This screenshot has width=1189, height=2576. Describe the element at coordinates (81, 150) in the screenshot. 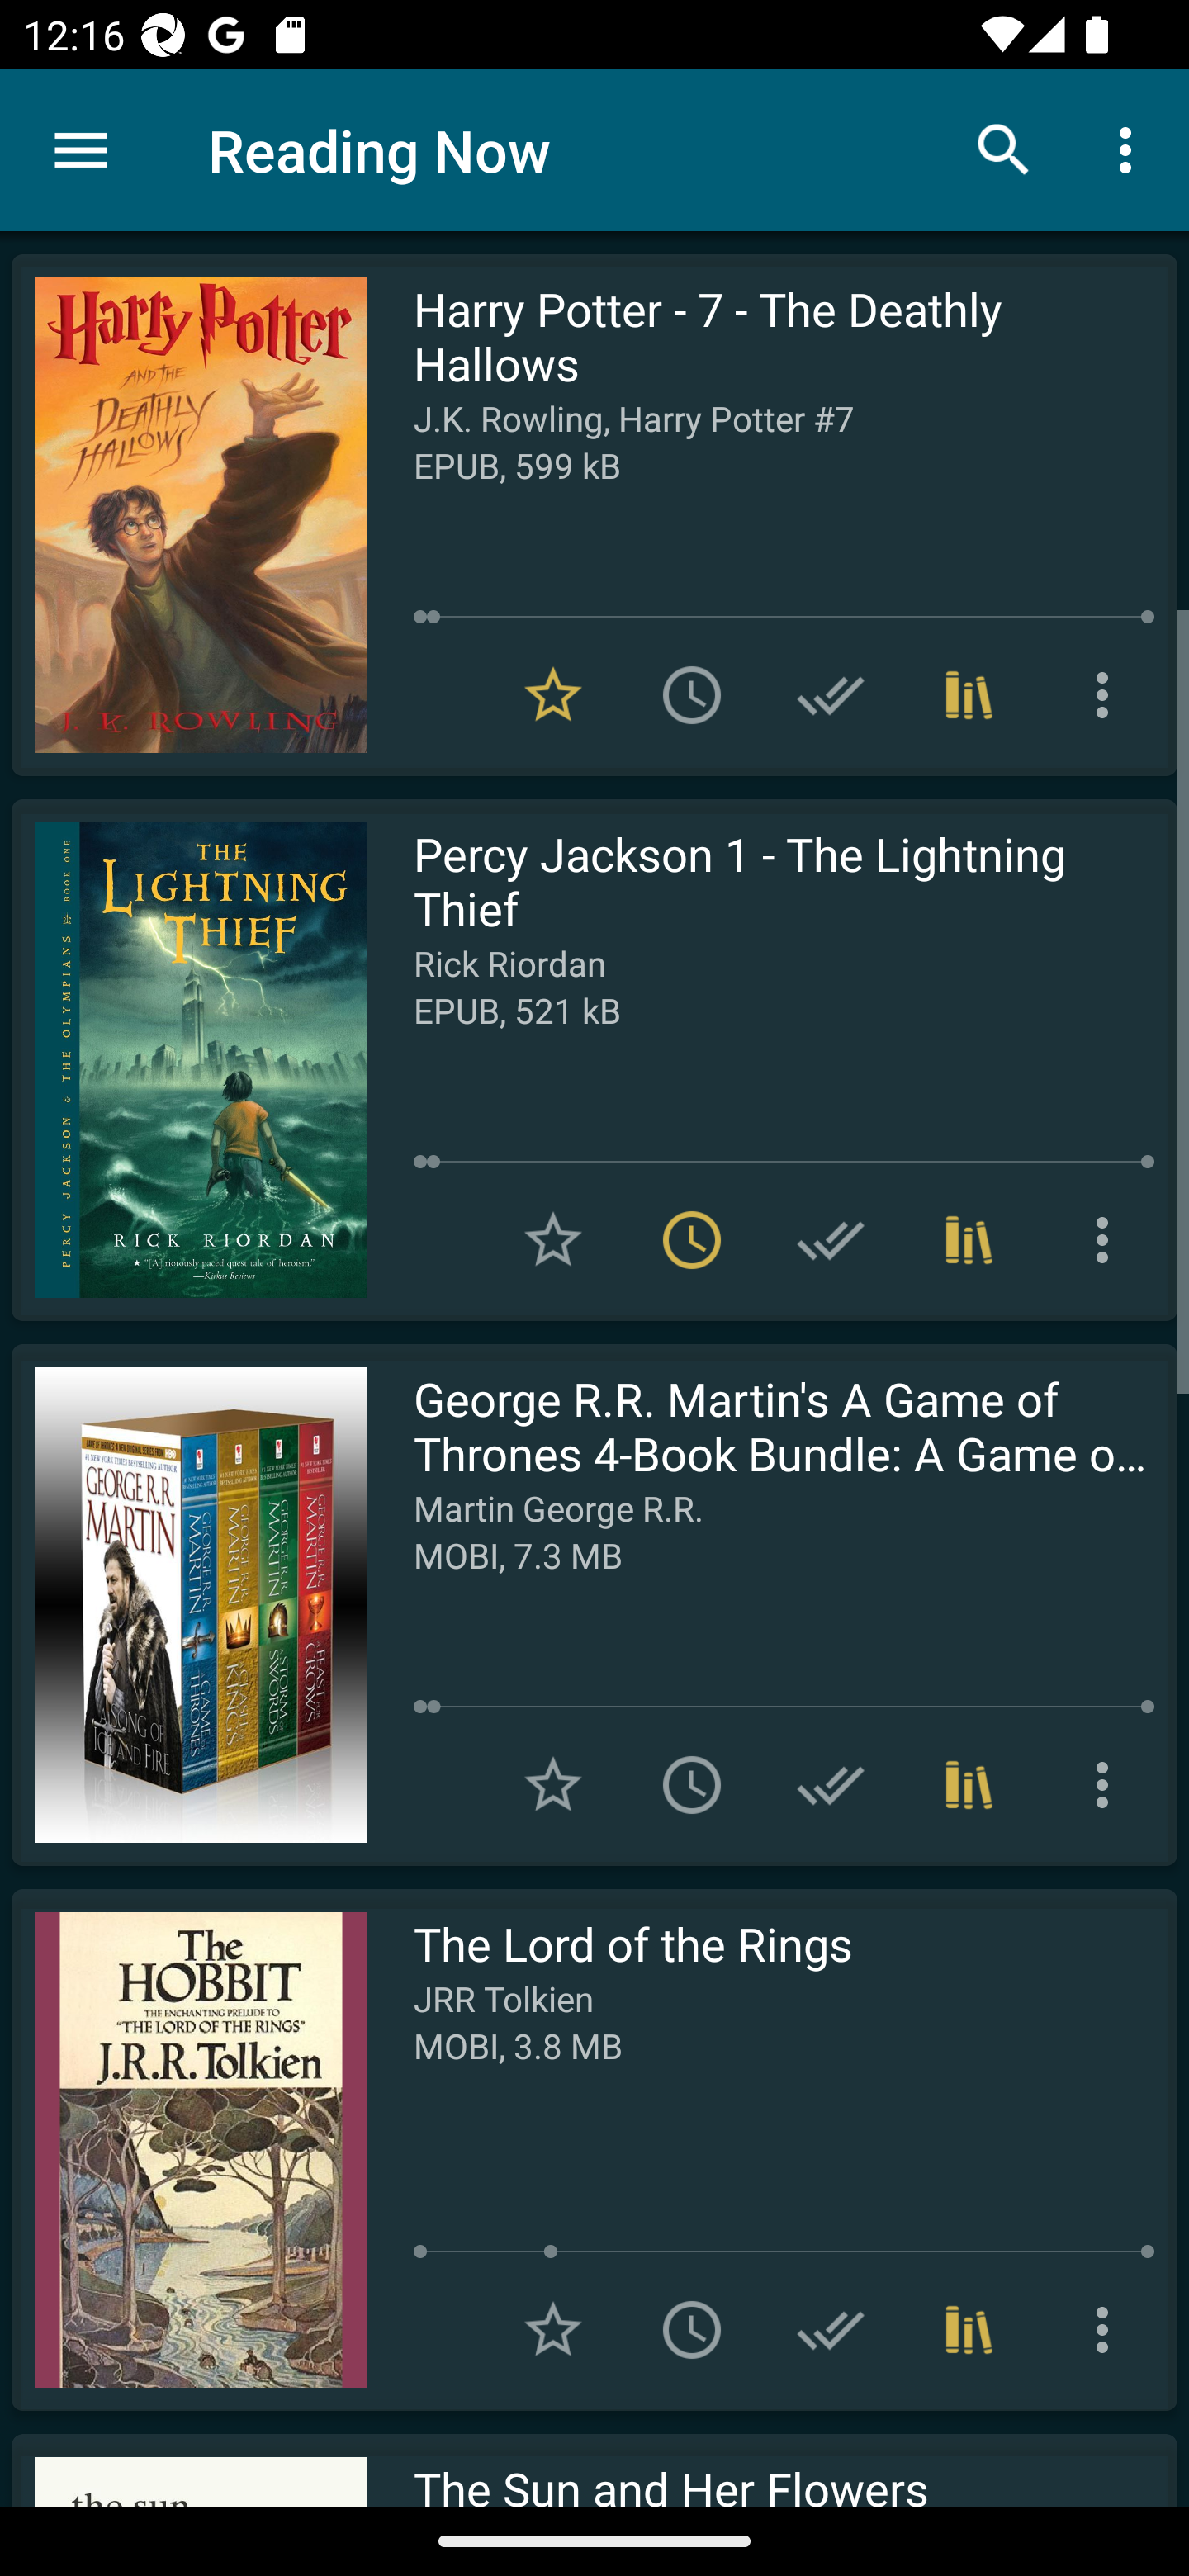

I see `Menu` at that location.